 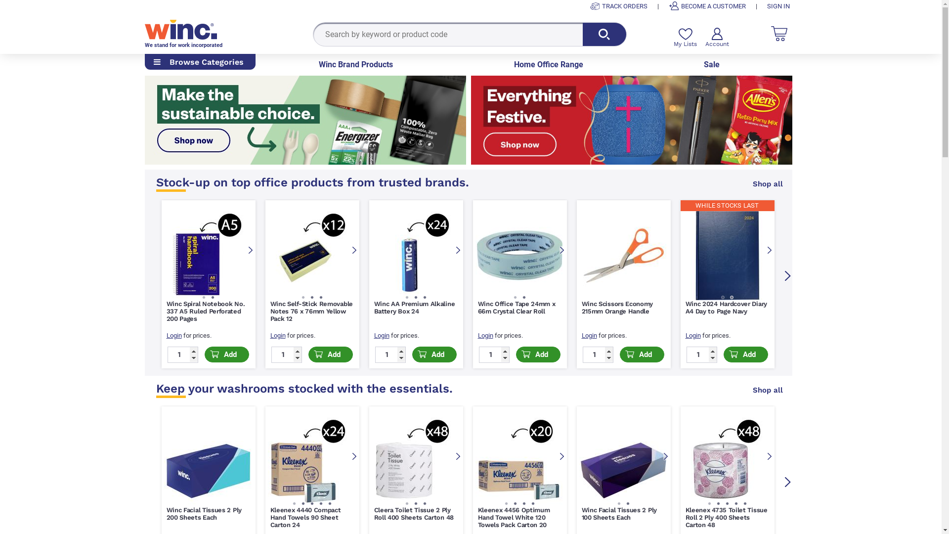 What do you see at coordinates (312, 503) in the screenshot?
I see `Image 3` at bounding box center [312, 503].